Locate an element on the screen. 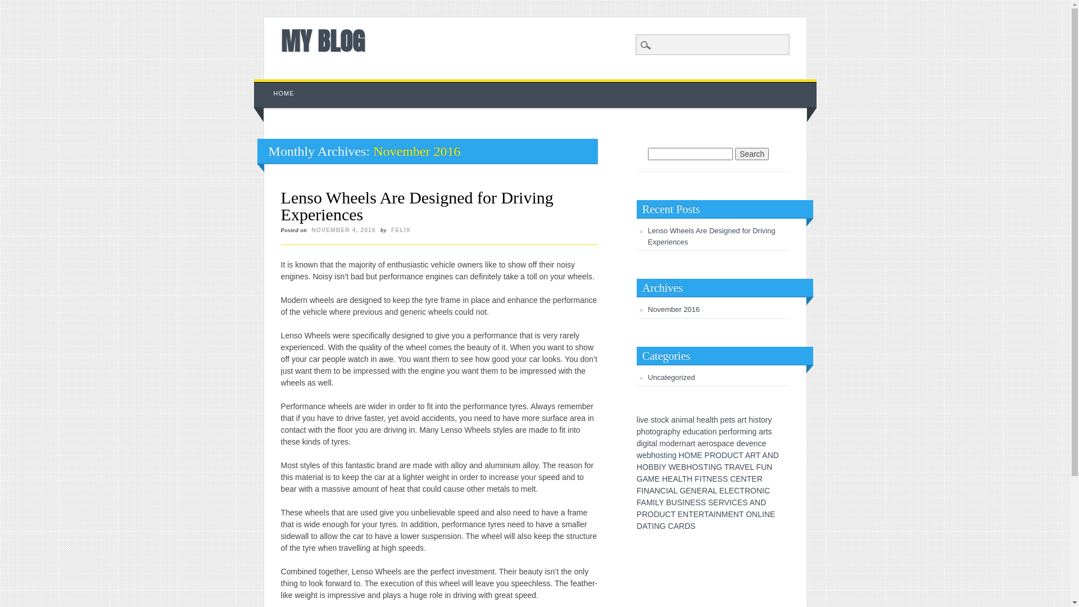  i is located at coordinates (707, 432).